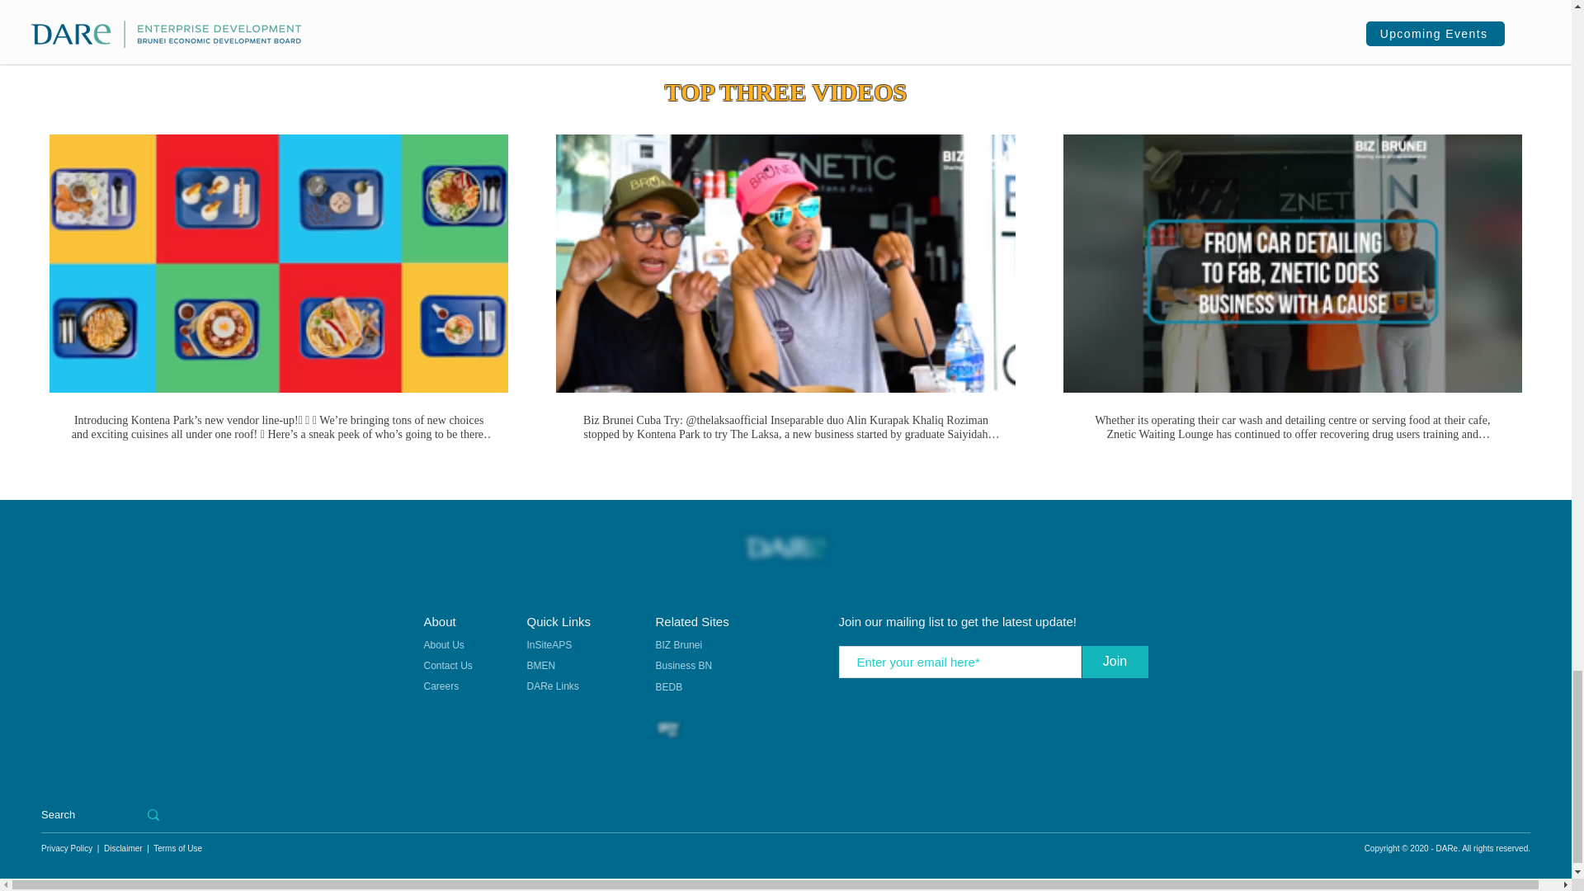 This screenshot has width=1584, height=891. Describe the element at coordinates (464, 667) in the screenshot. I see `Contact Us` at that location.